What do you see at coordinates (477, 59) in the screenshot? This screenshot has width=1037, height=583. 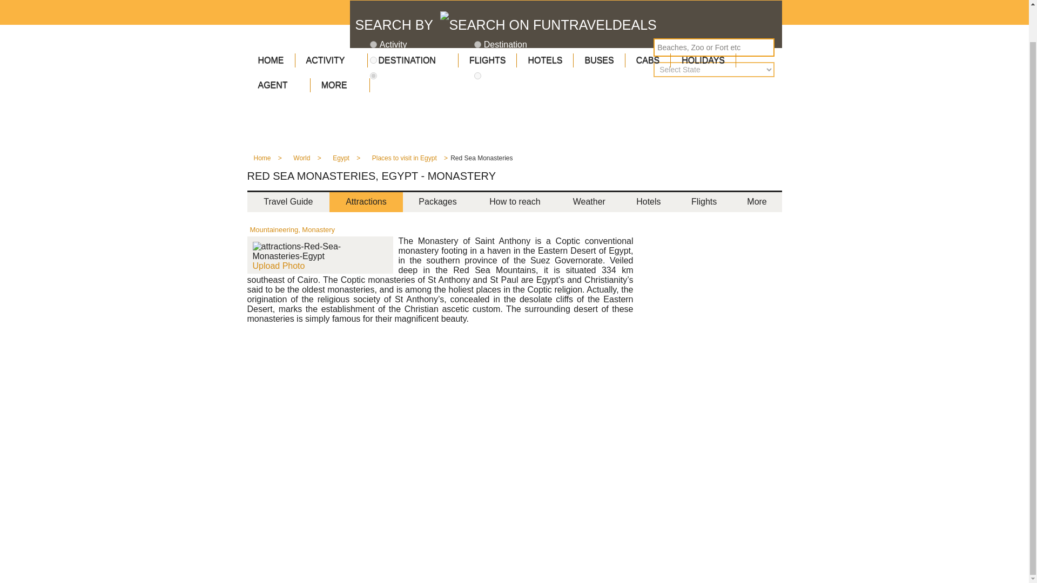 I see `4` at bounding box center [477, 59].